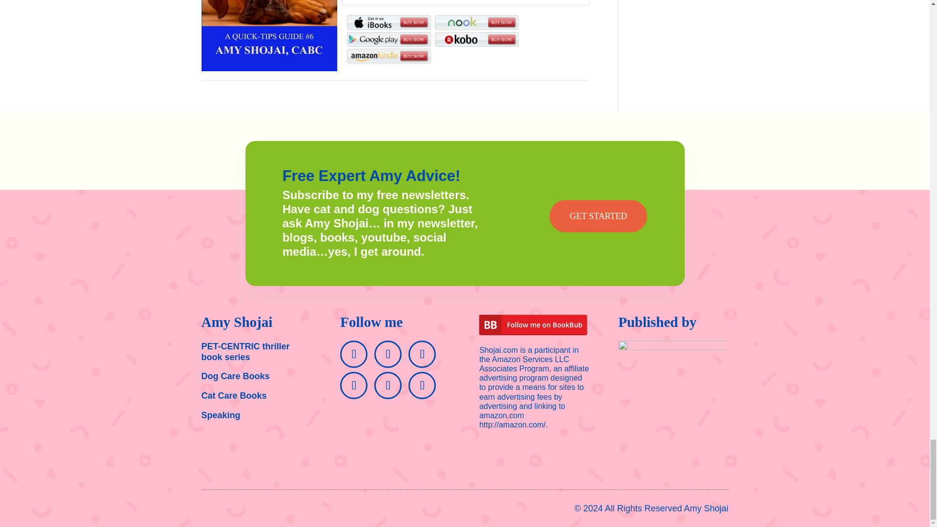 The image size is (937, 527). Describe the element at coordinates (353, 354) in the screenshot. I see `Follow on Facebook` at that location.